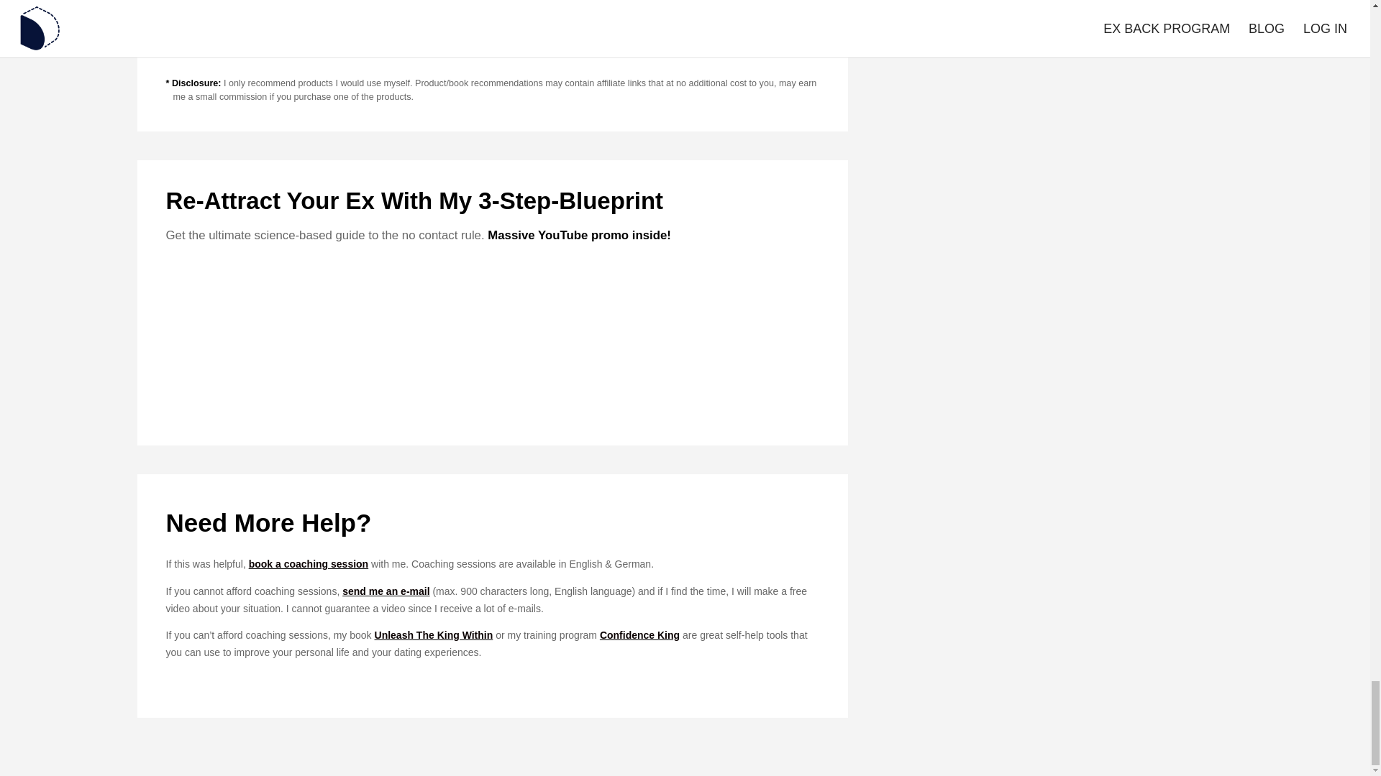 The image size is (1381, 776). Describe the element at coordinates (308, 563) in the screenshot. I see `book a coaching session` at that location.